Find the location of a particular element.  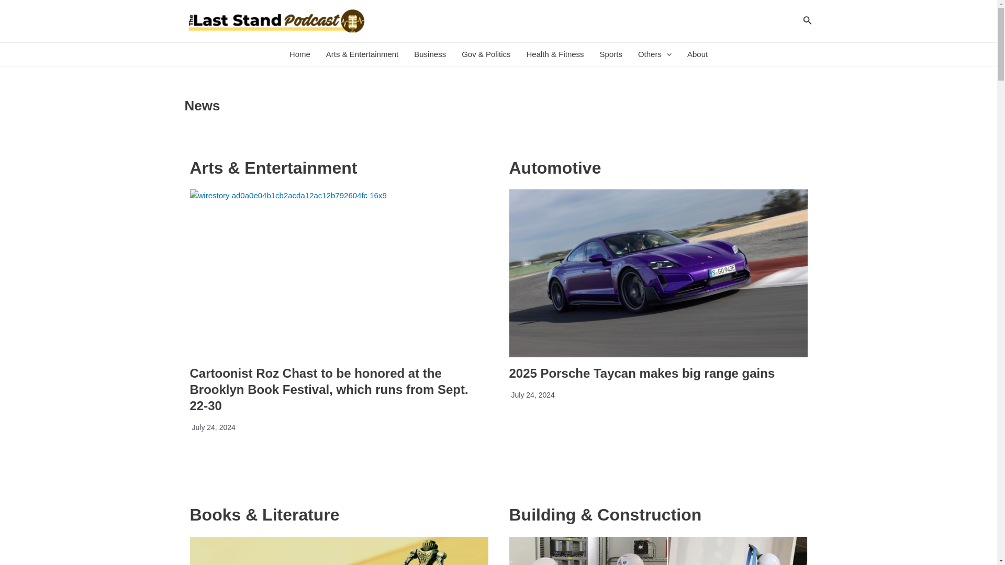

Home is located at coordinates (299, 54).